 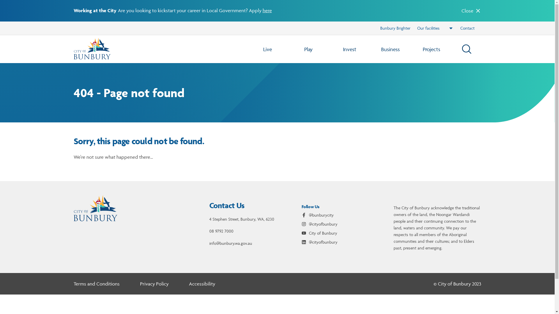 What do you see at coordinates (471, 11) in the screenshot?
I see `Close` at bounding box center [471, 11].